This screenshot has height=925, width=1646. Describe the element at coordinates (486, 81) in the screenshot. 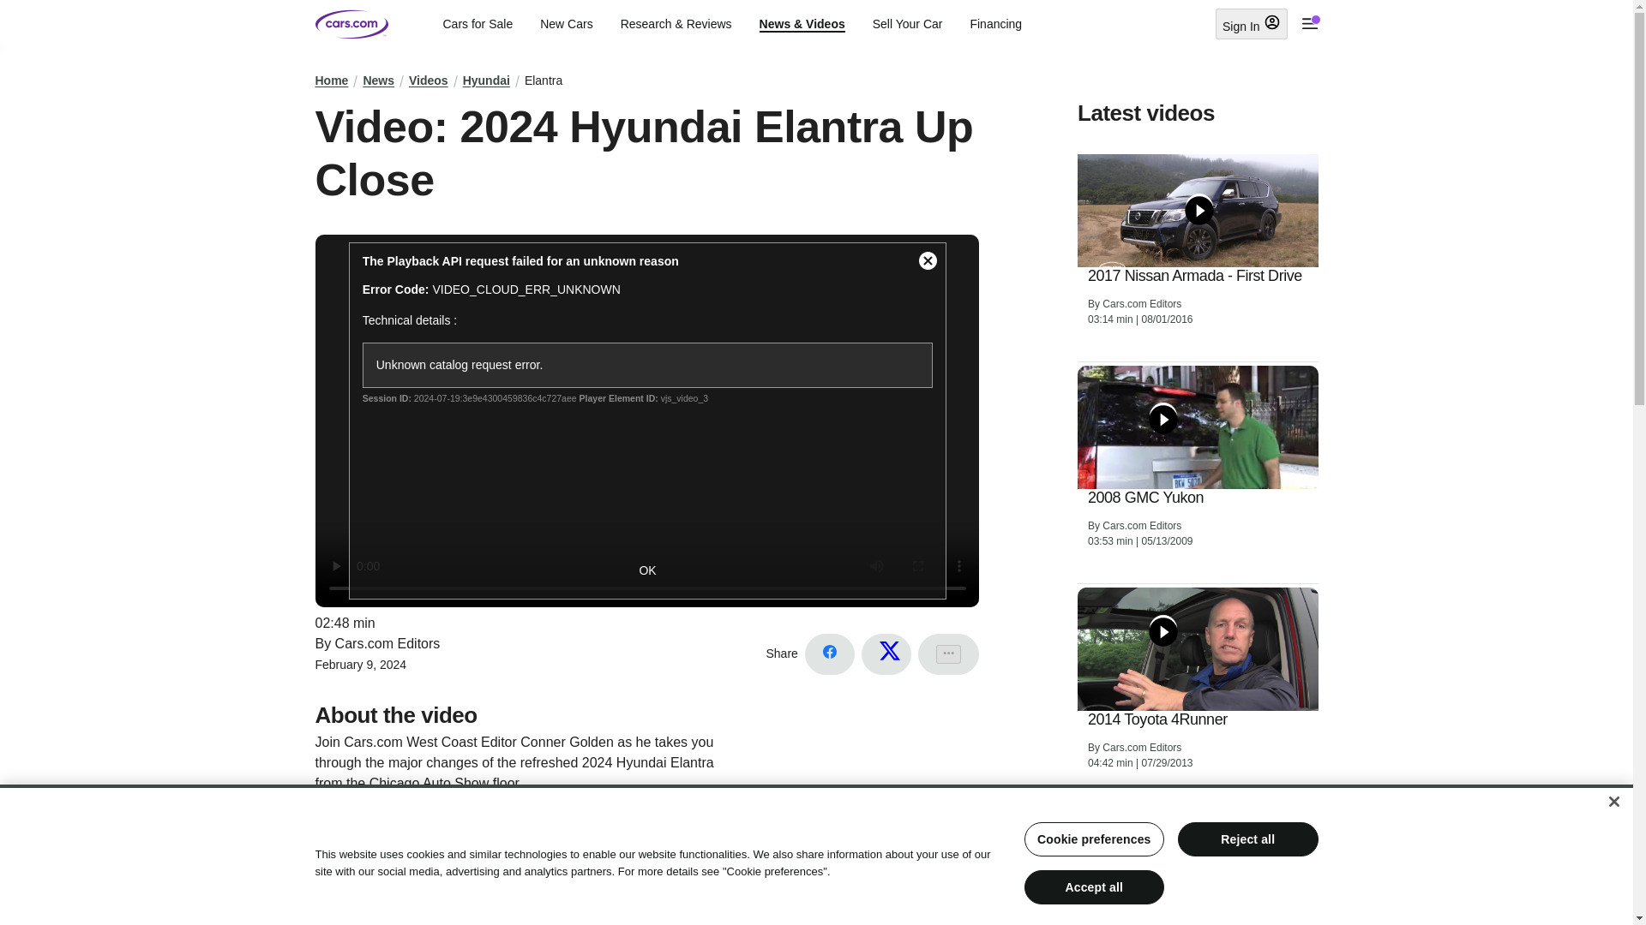

I see `Hyundai` at that location.